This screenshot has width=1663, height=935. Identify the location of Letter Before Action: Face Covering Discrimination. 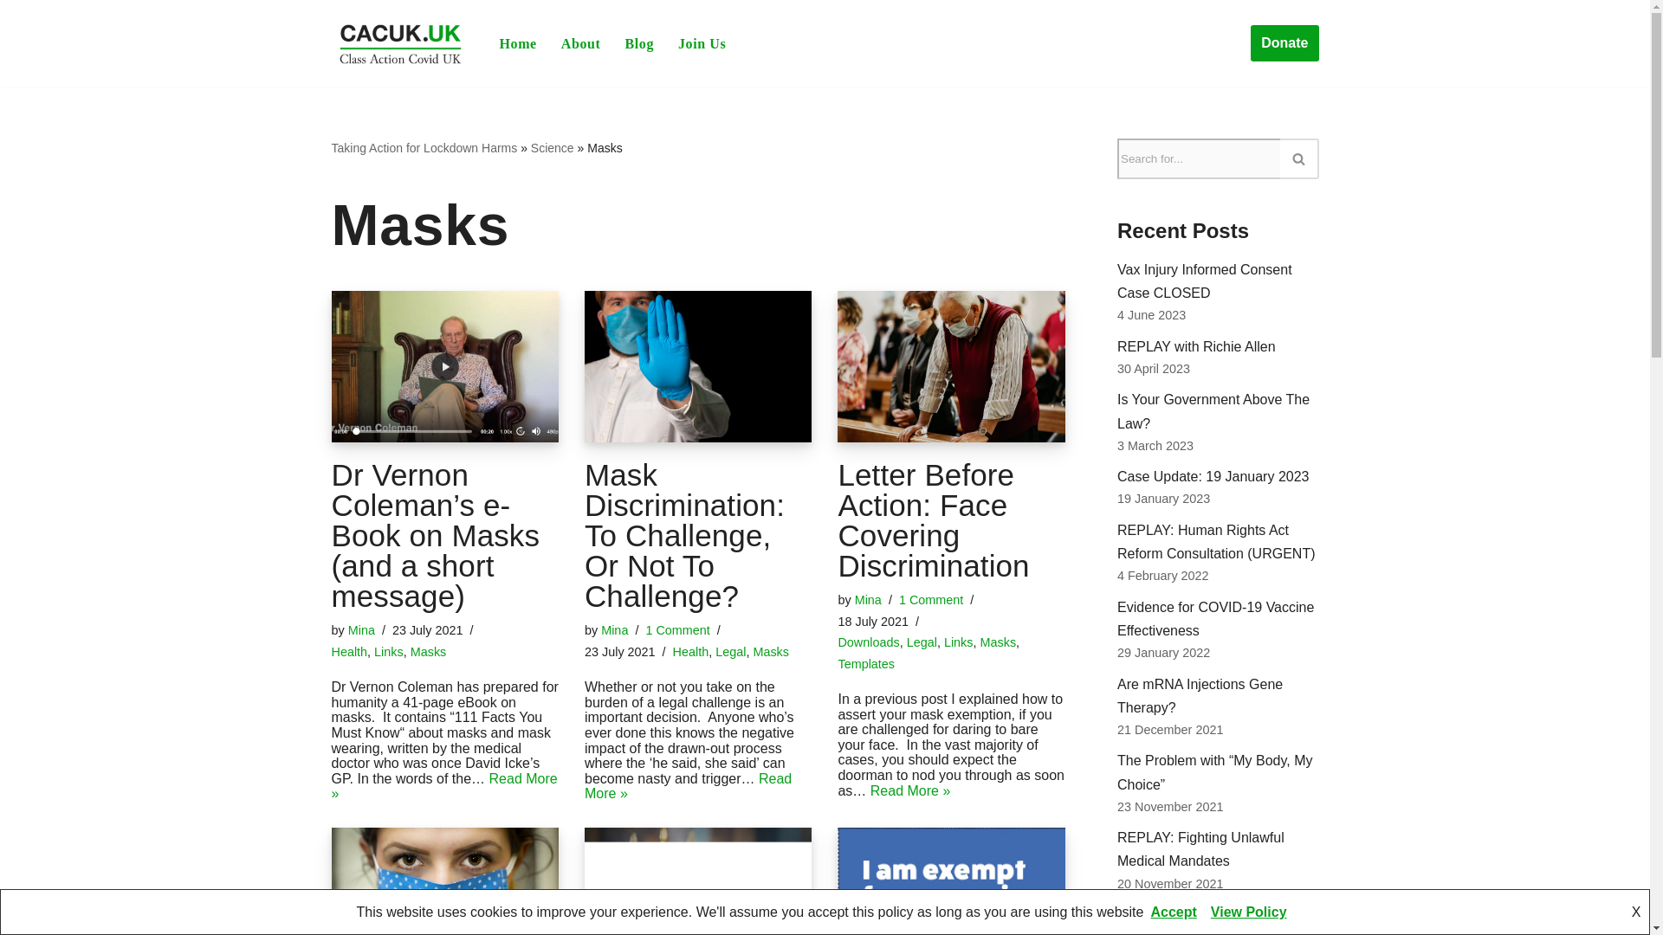
(951, 365).